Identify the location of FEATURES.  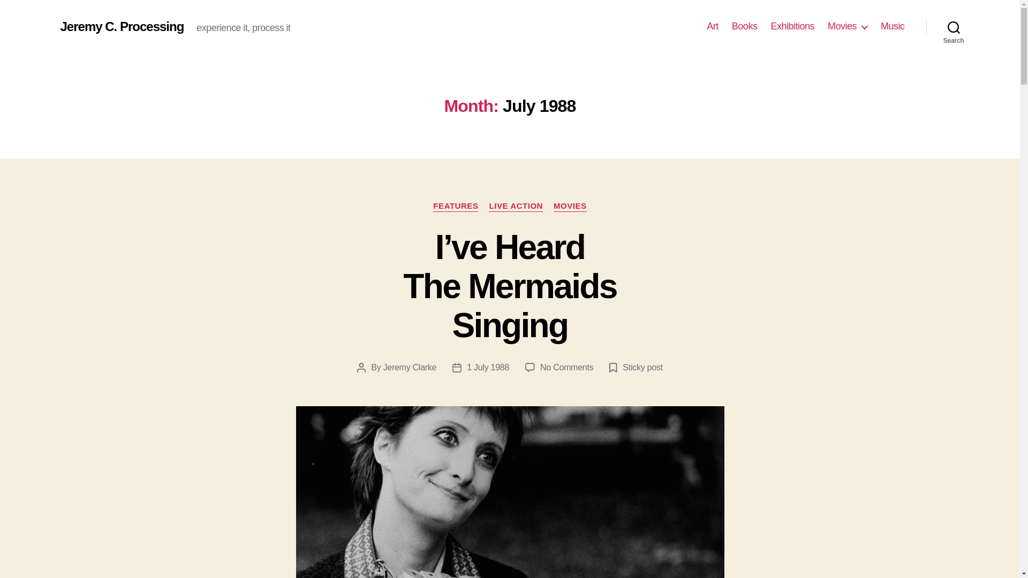
(455, 207).